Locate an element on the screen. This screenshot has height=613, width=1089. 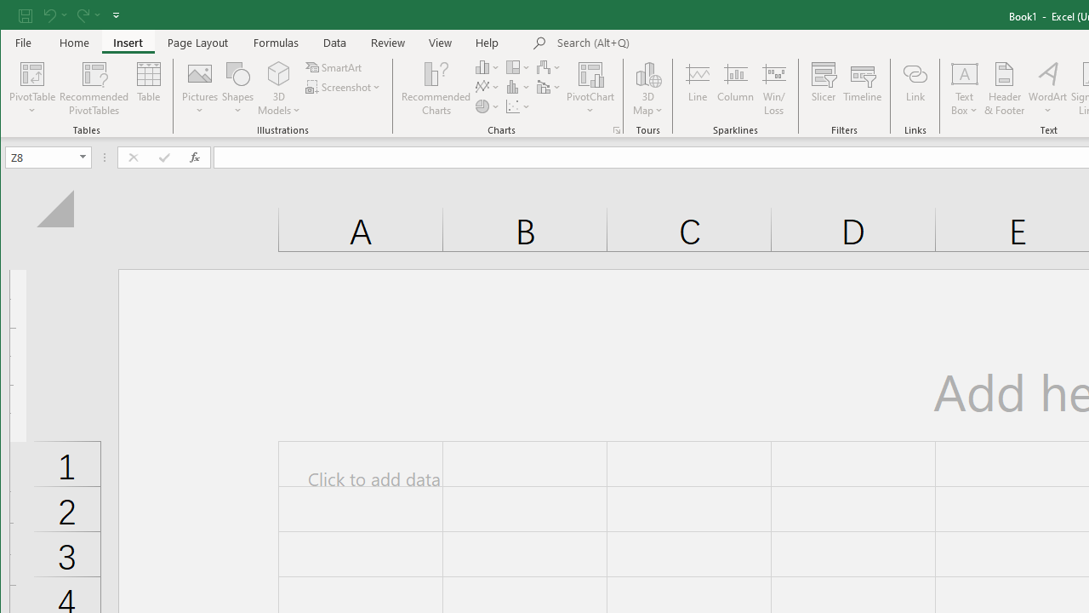
Insert Column or Bar Chart is located at coordinates (487, 66).